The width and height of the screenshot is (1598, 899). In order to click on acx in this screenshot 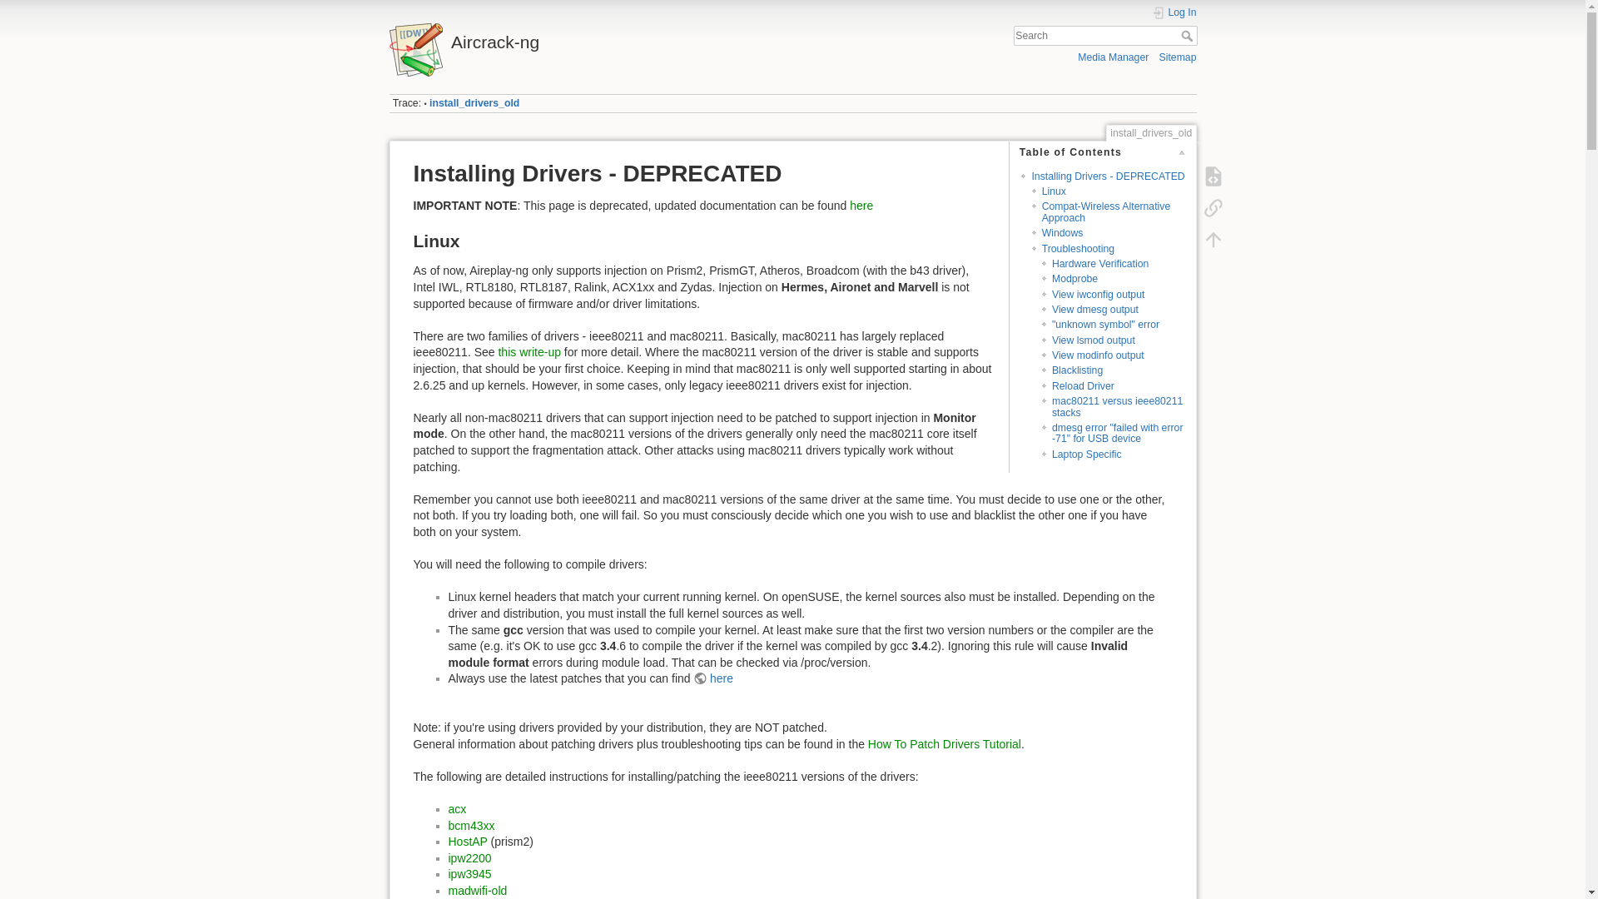, I will do `click(456, 809)`.